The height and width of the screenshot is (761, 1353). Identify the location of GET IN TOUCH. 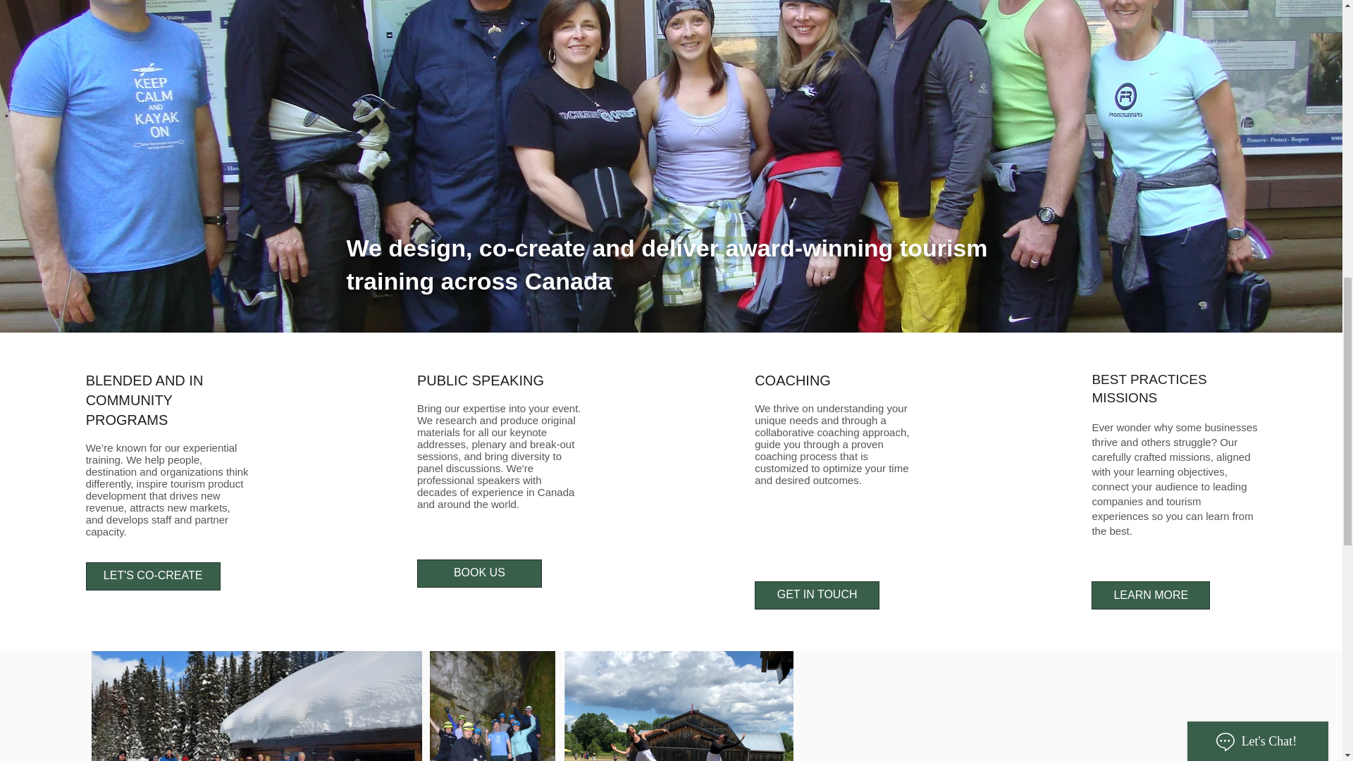
(817, 595).